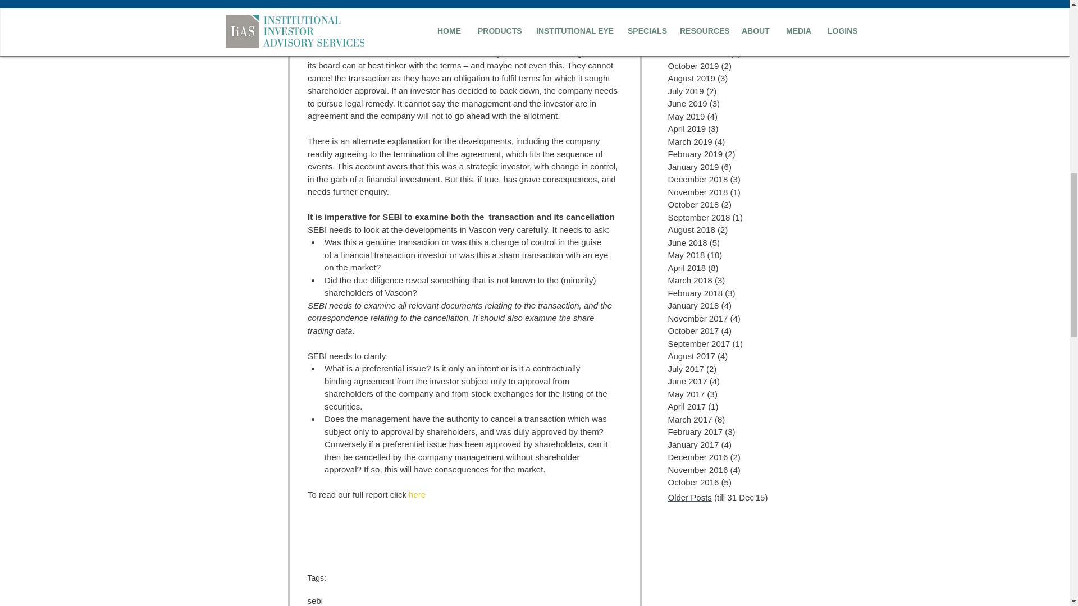 This screenshot has height=606, width=1078. Describe the element at coordinates (316, 600) in the screenshot. I see `sebi` at that location.